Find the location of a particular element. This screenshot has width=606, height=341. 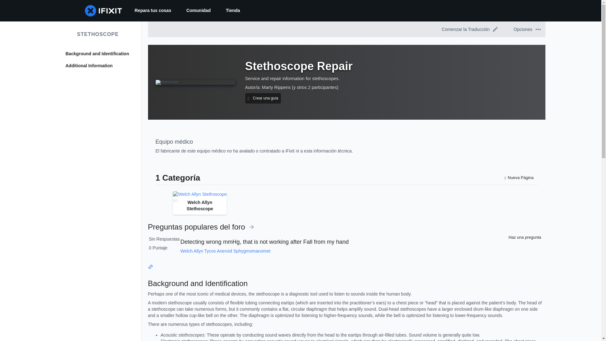

Comunidad is located at coordinates (198, 11).